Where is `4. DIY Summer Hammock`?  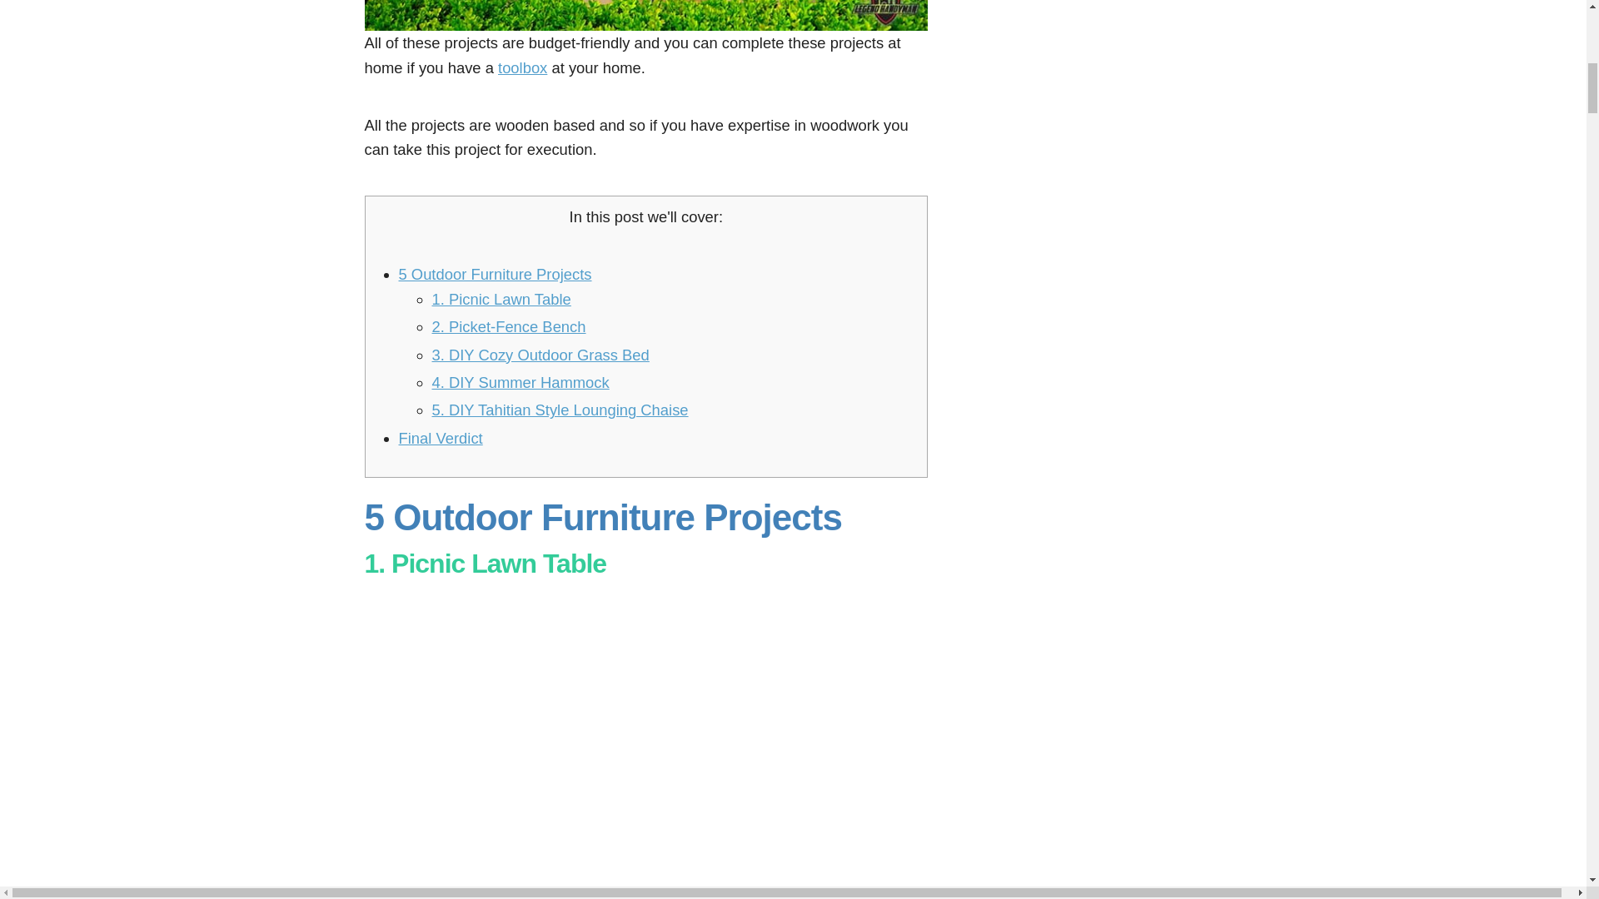
4. DIY Summer Hammock is located at coordinates (520, 382).